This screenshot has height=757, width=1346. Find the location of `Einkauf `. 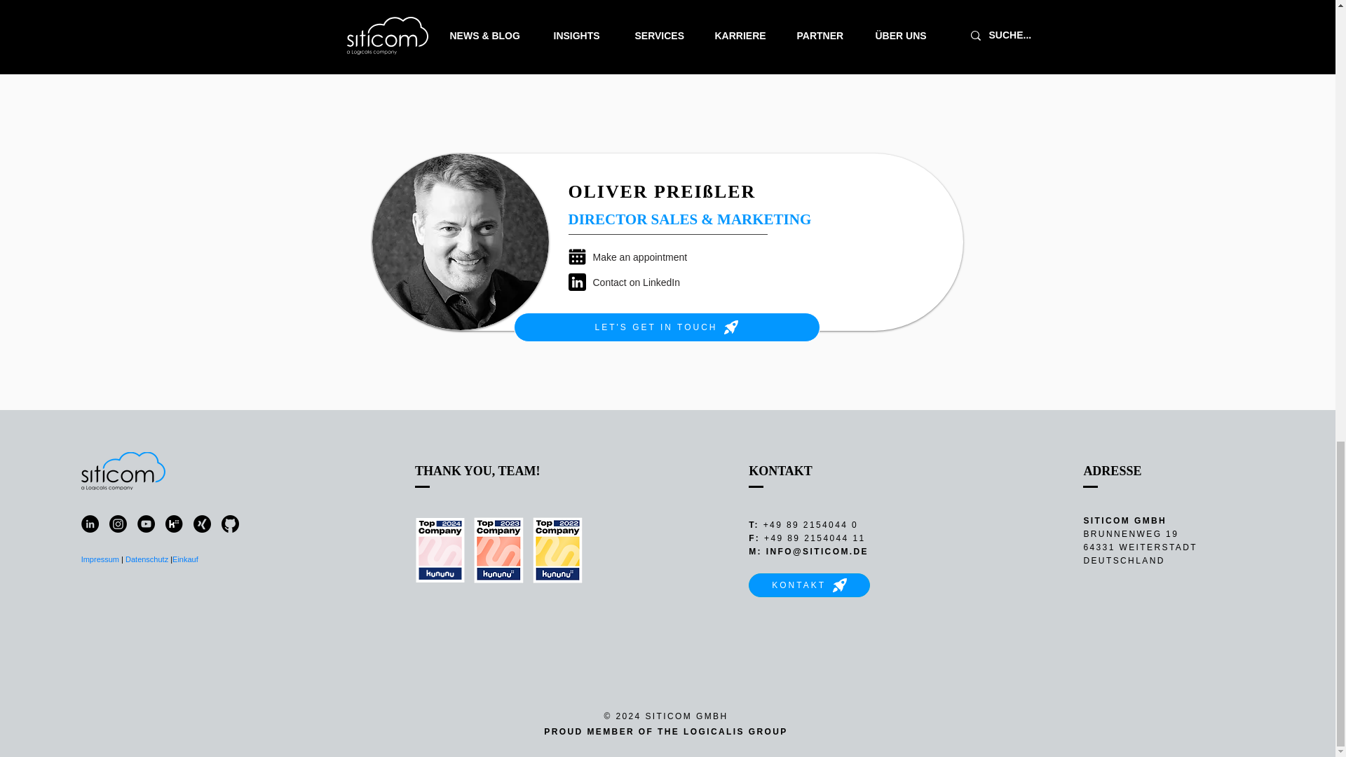

Einkauf  is located at coordinates (186, 559).